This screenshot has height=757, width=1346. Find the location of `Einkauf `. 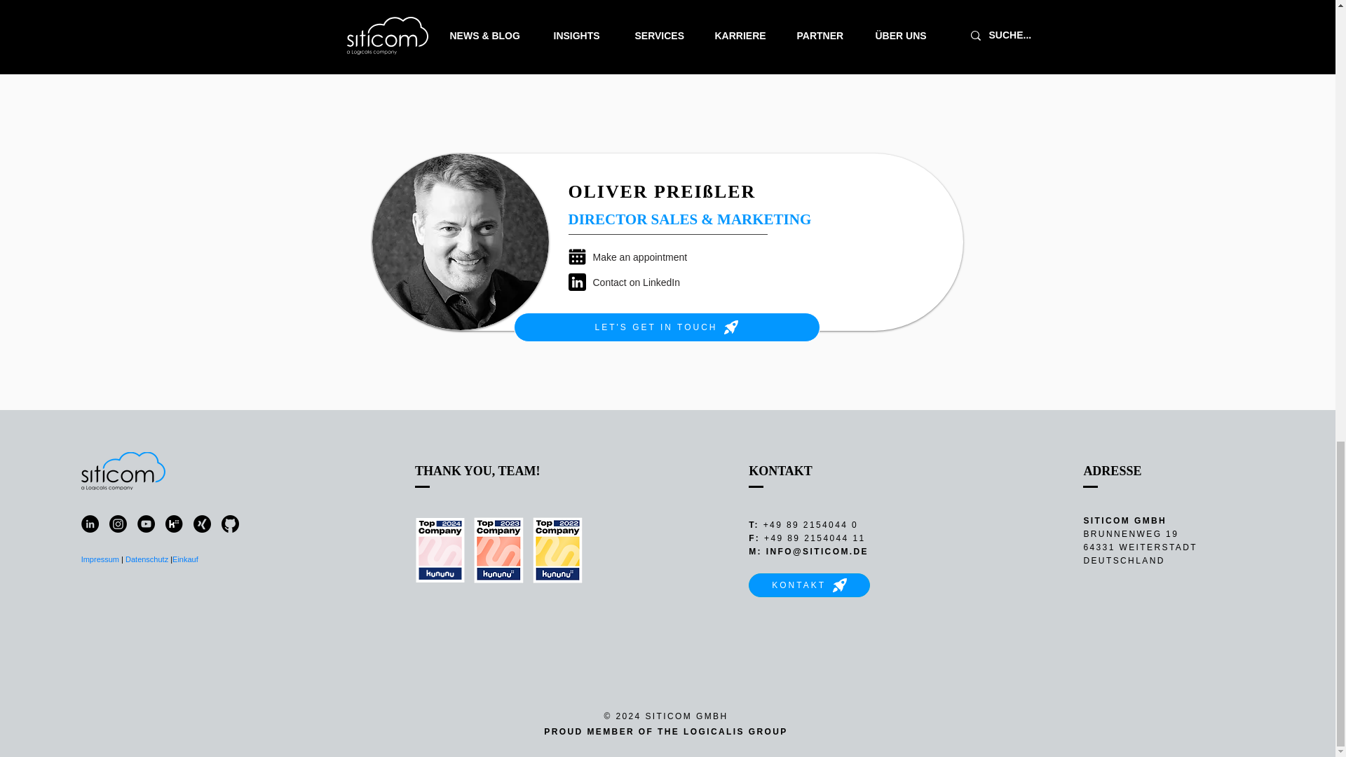

Einkauf  is located at coordinates (186, 559).